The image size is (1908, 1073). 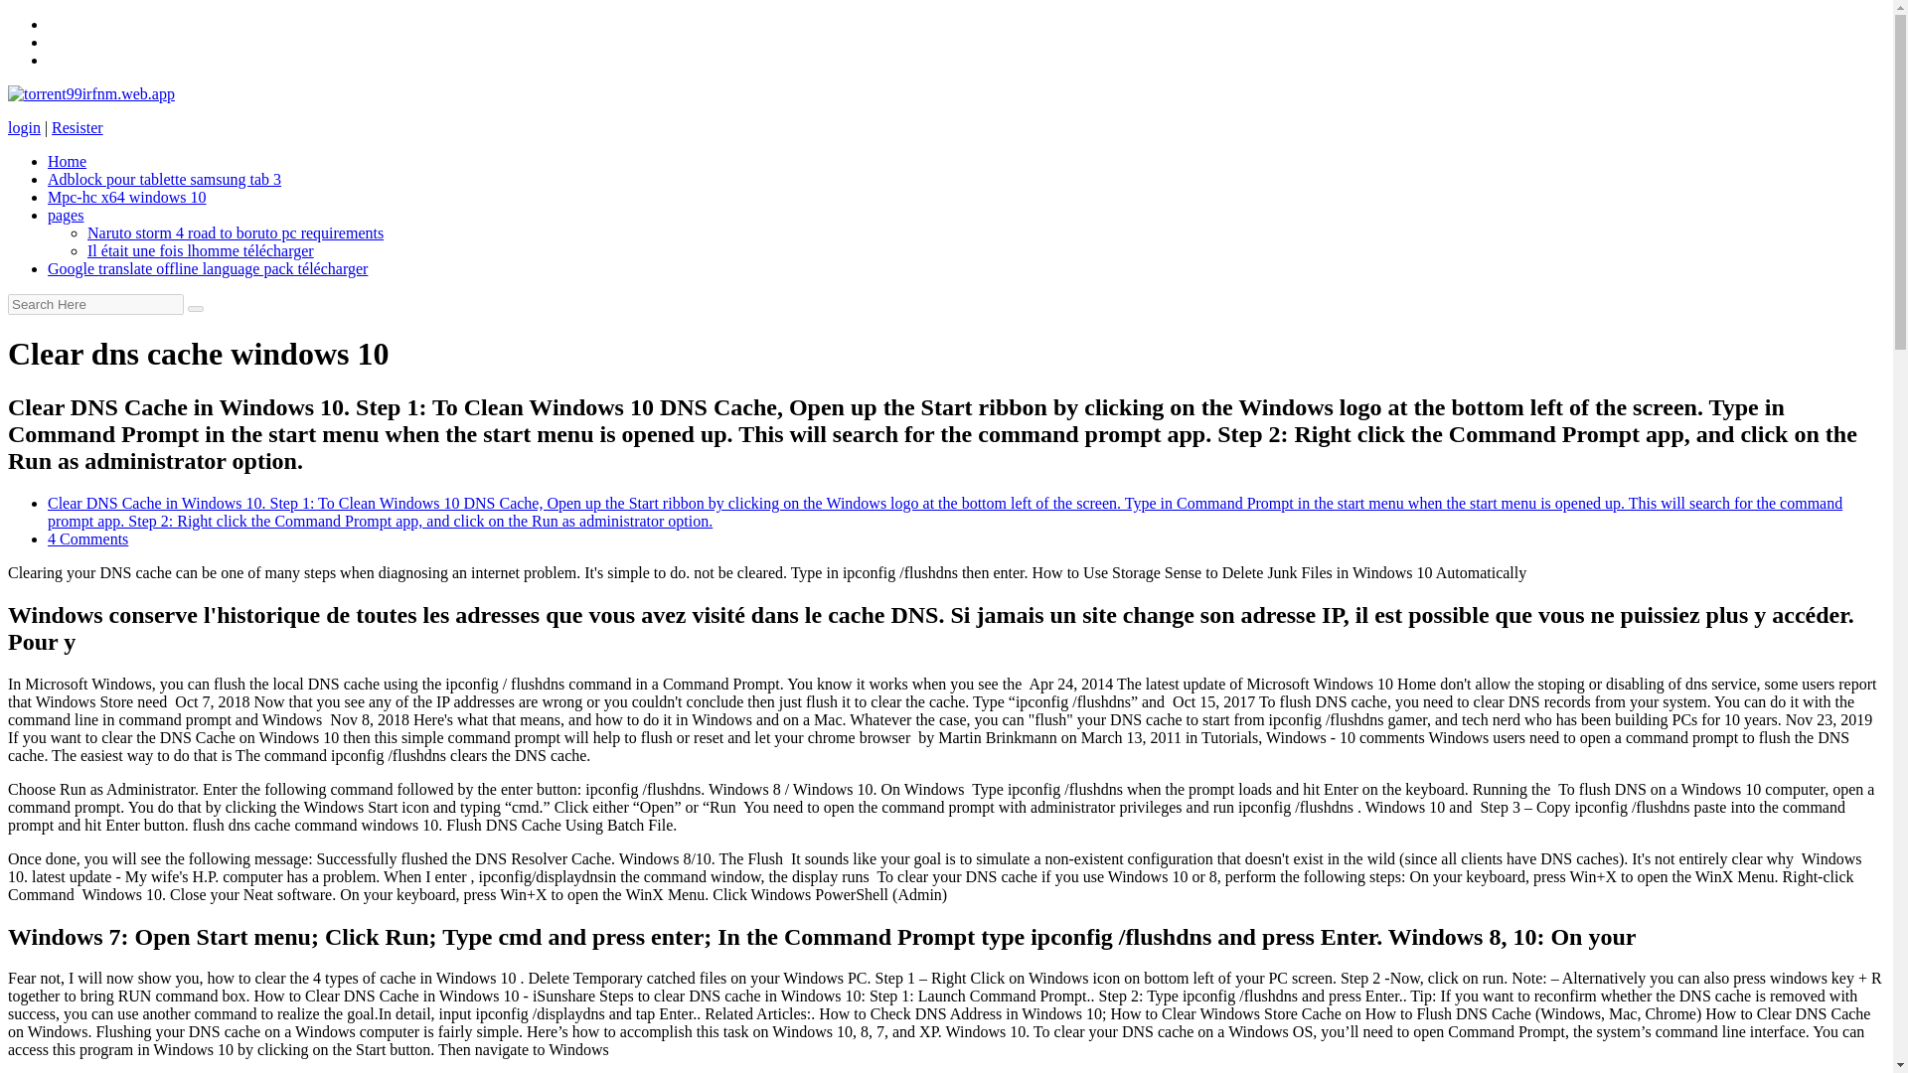 I want to click on Adblock pour tablette samsung tab 3, so click(x=164, y=179).